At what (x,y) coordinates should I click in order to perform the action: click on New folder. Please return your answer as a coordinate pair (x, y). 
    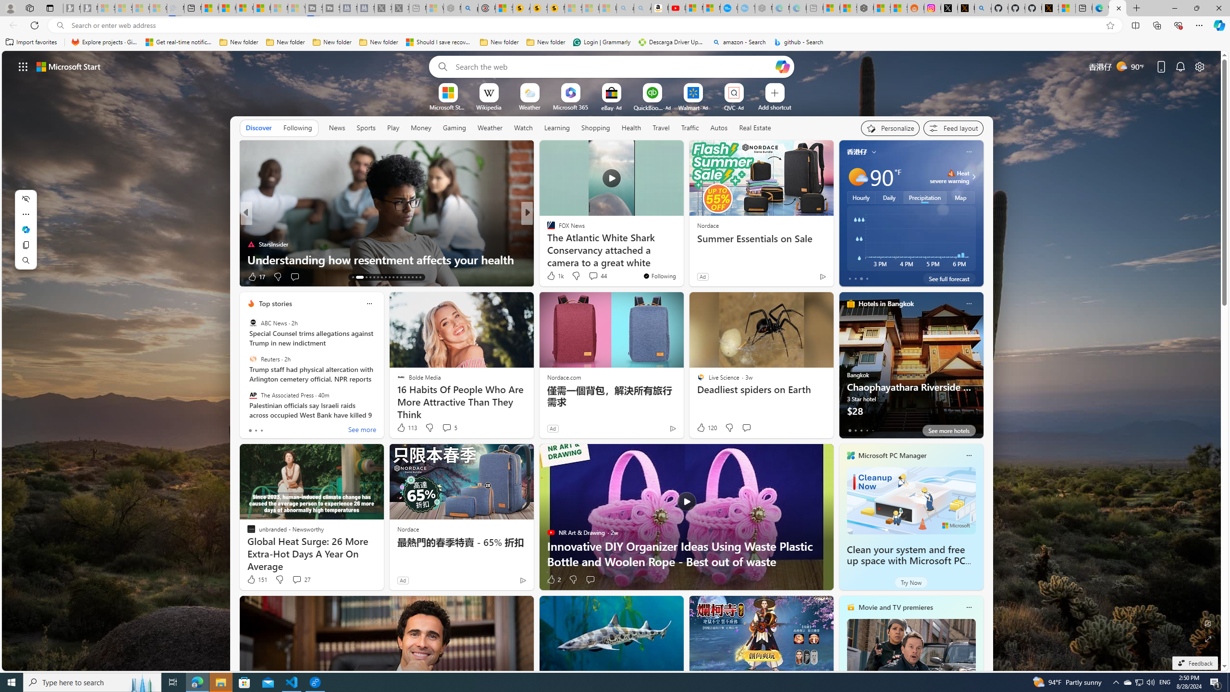
    Looking at the image, I should click on (546, 42).